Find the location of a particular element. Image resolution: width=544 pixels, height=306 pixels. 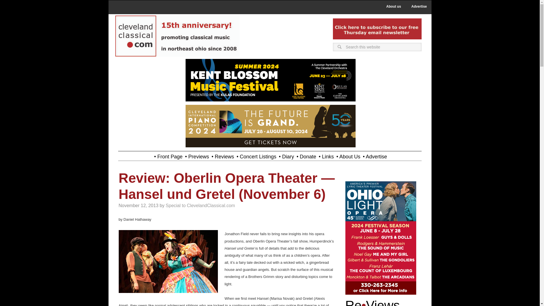

Advertise is located at coordinates (419, 7).